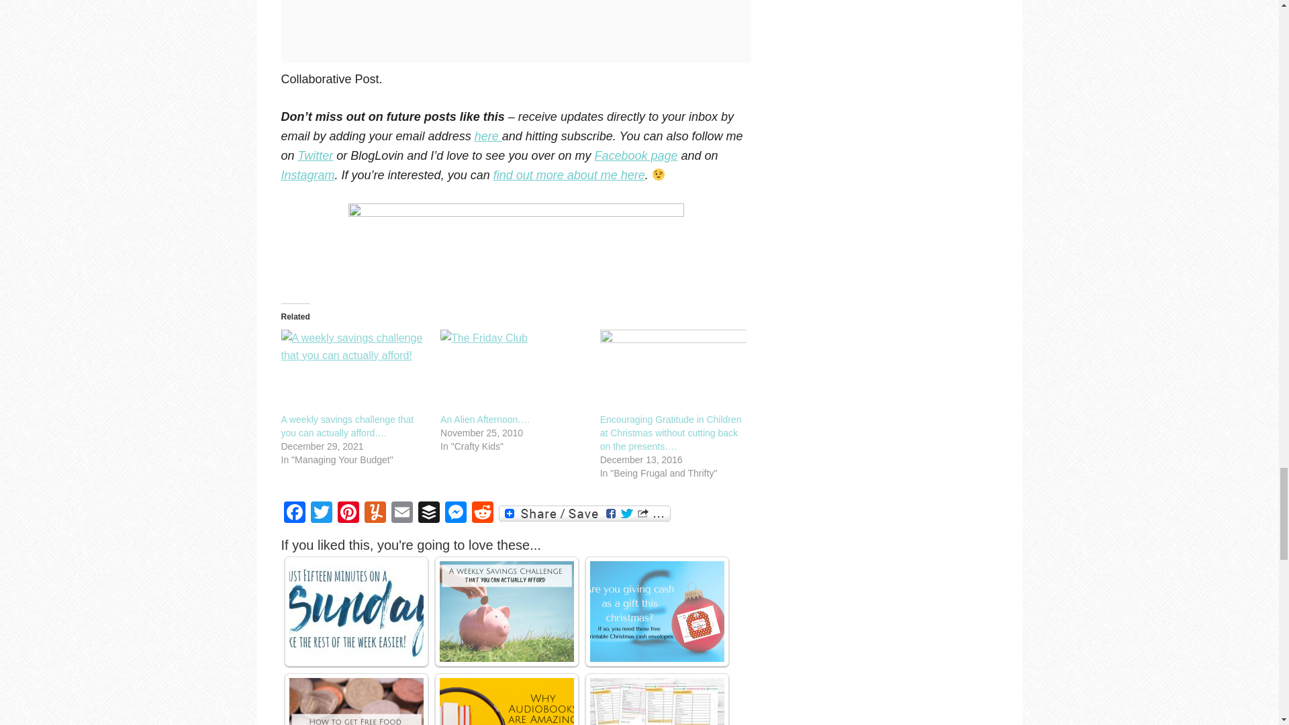 The width and height of the screenshot is (1289, 725). I want to click on Facebook, so click(294, 514).